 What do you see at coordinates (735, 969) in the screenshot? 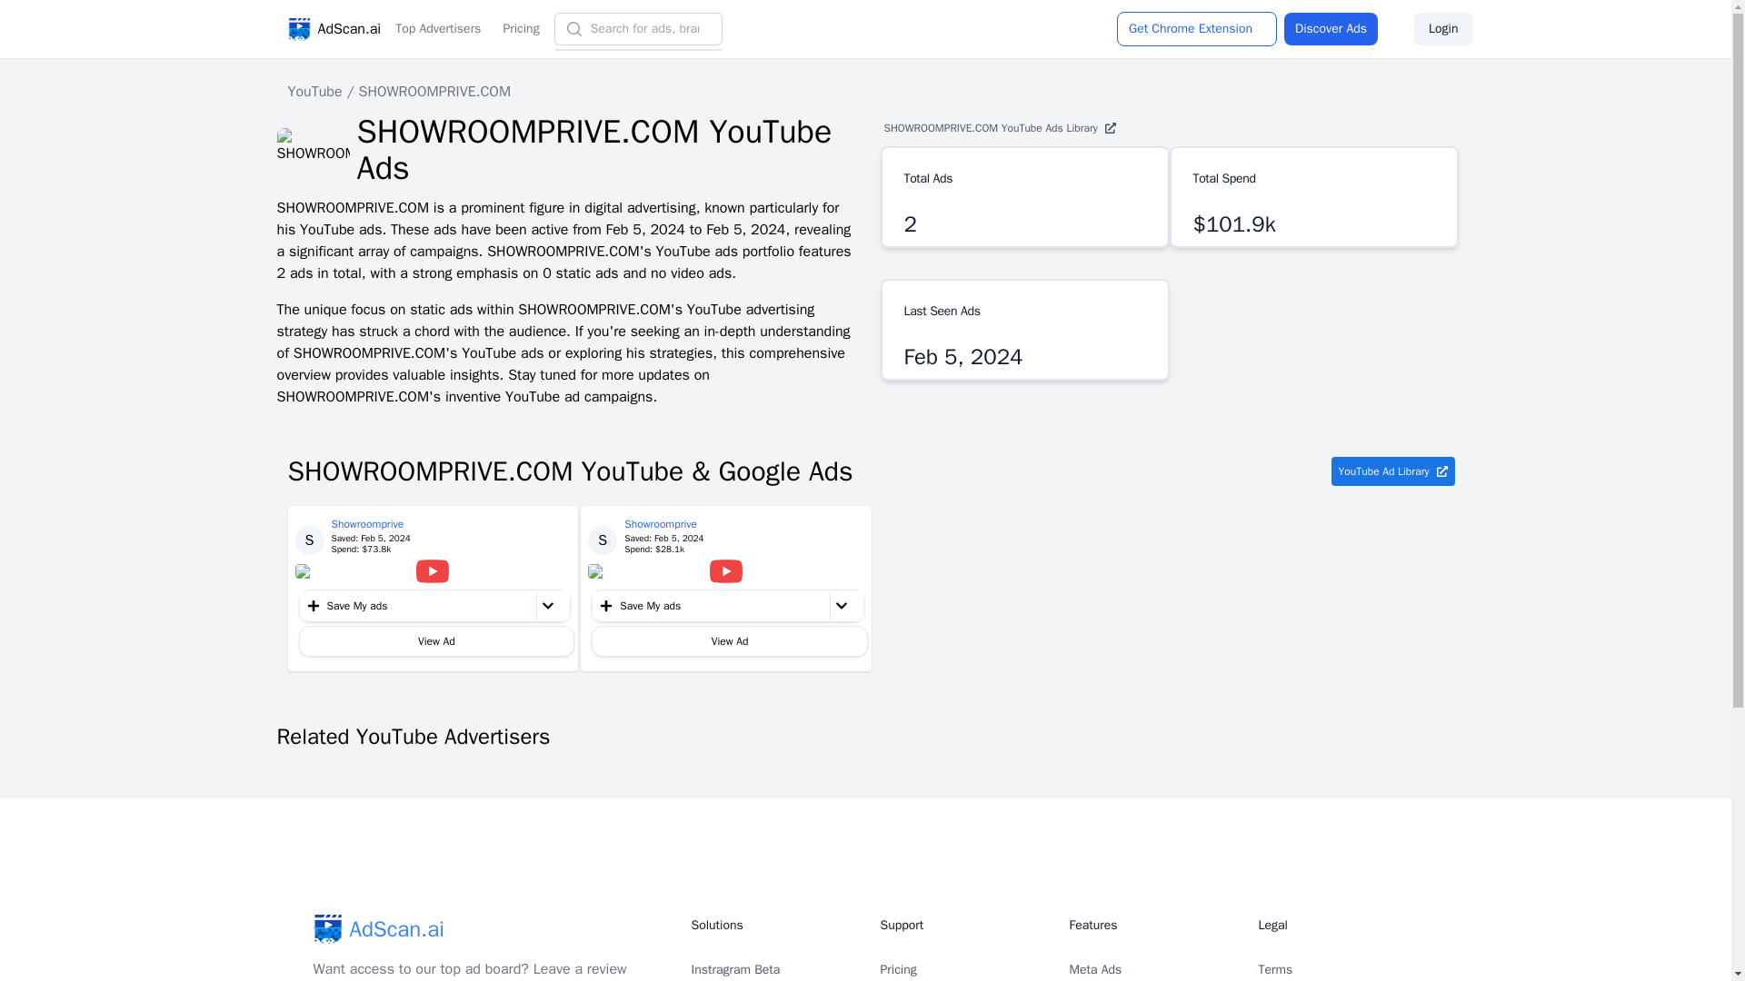
I see `Instragram Beta` at bounding box center [735, 969].